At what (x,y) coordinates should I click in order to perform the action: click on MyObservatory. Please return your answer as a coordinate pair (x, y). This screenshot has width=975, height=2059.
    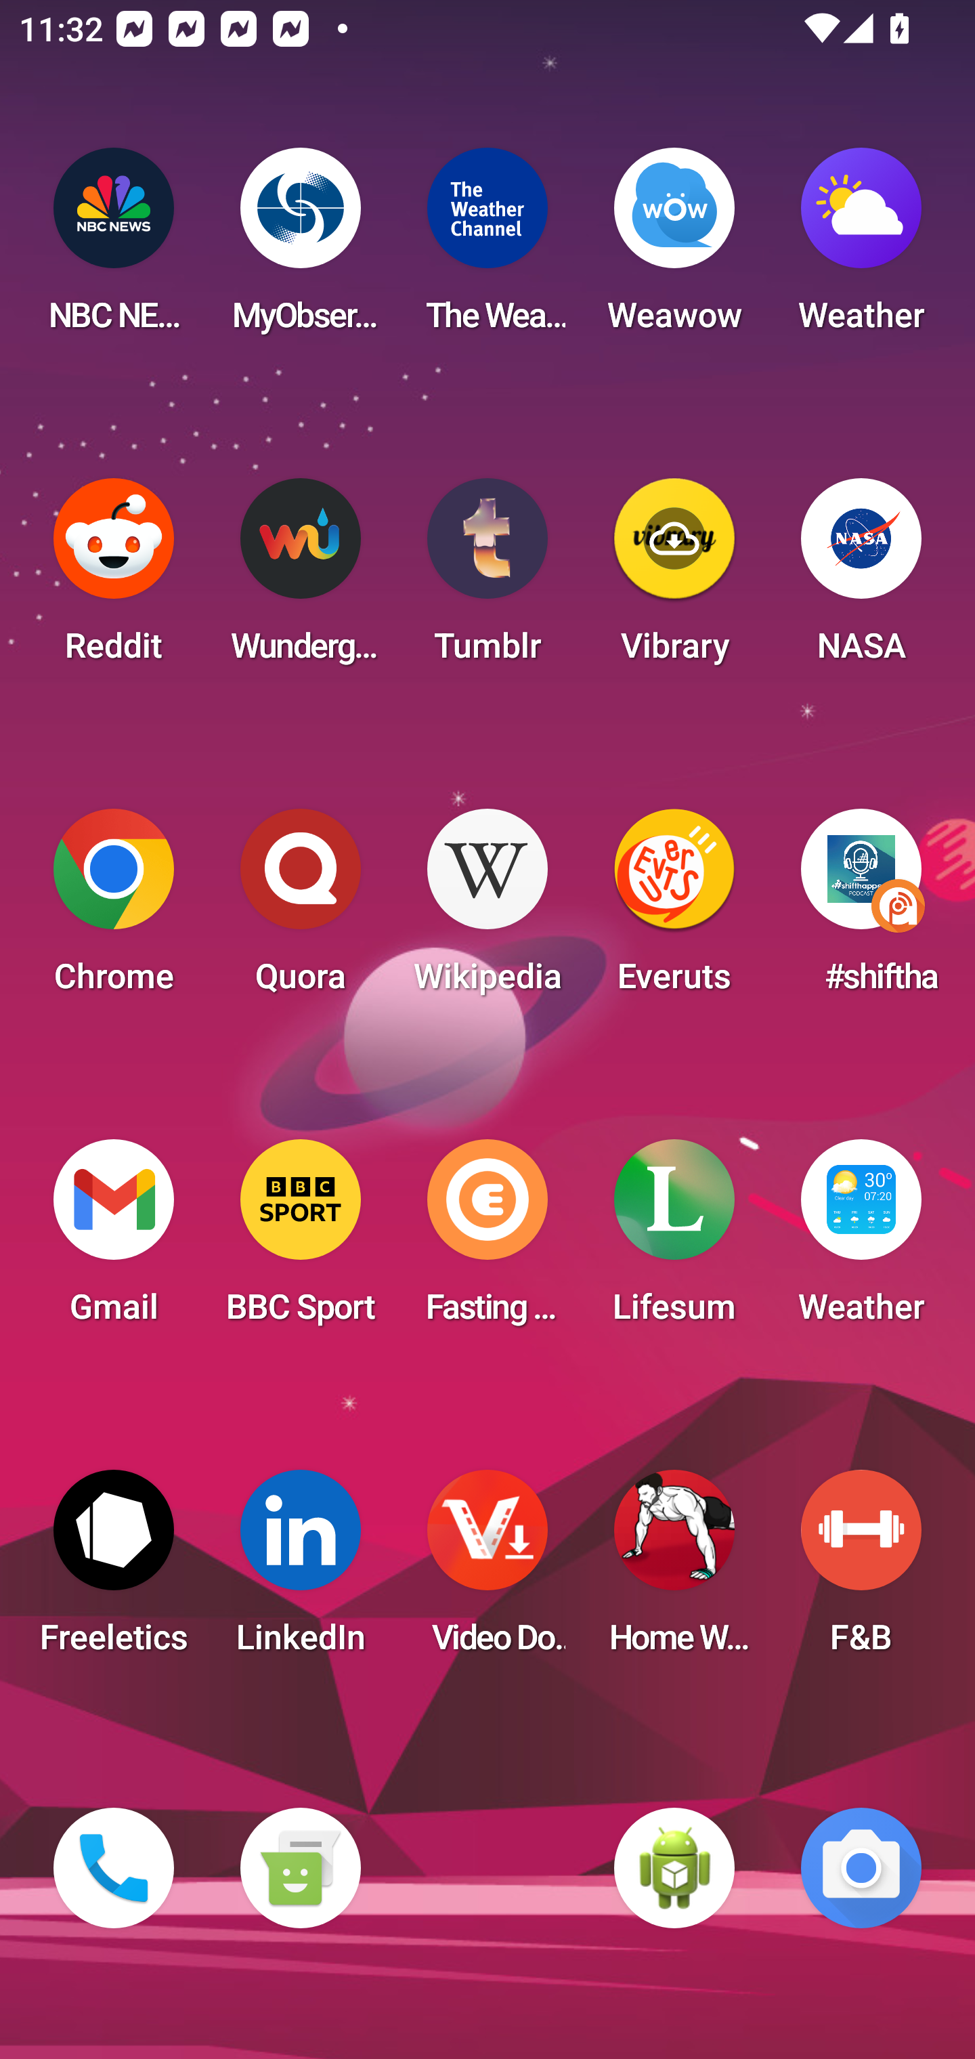
    Looking at the image, I should click on (300, 248).